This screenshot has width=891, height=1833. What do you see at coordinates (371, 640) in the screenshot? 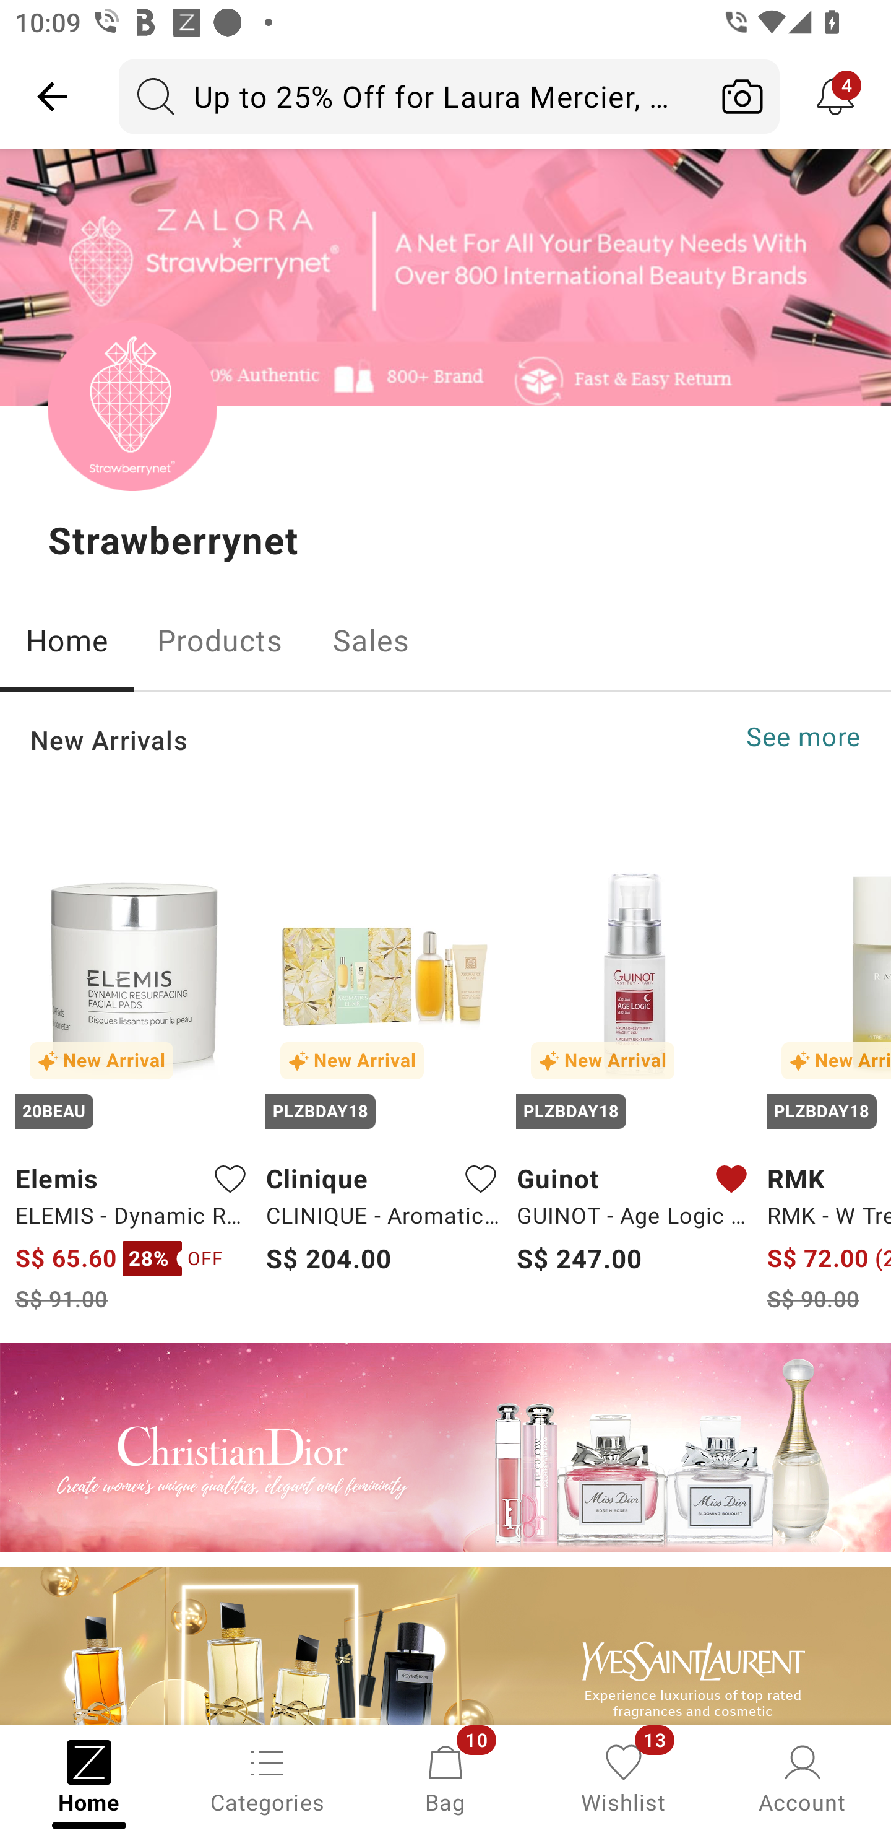
I see `Sales` at bounding box center [371, 640].